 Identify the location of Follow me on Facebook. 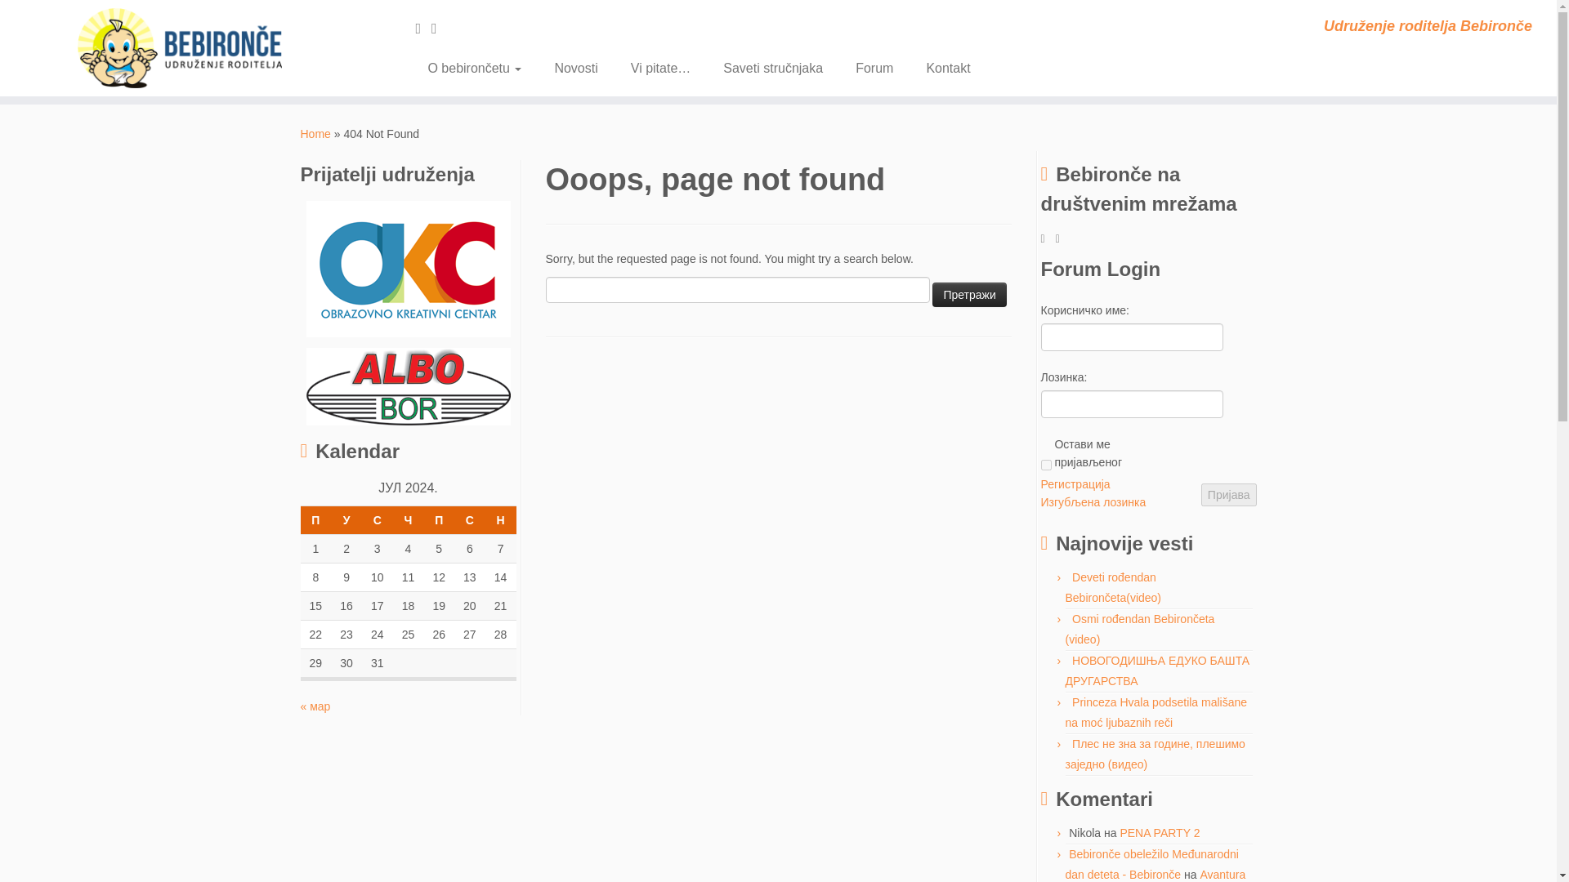
(440, 28).